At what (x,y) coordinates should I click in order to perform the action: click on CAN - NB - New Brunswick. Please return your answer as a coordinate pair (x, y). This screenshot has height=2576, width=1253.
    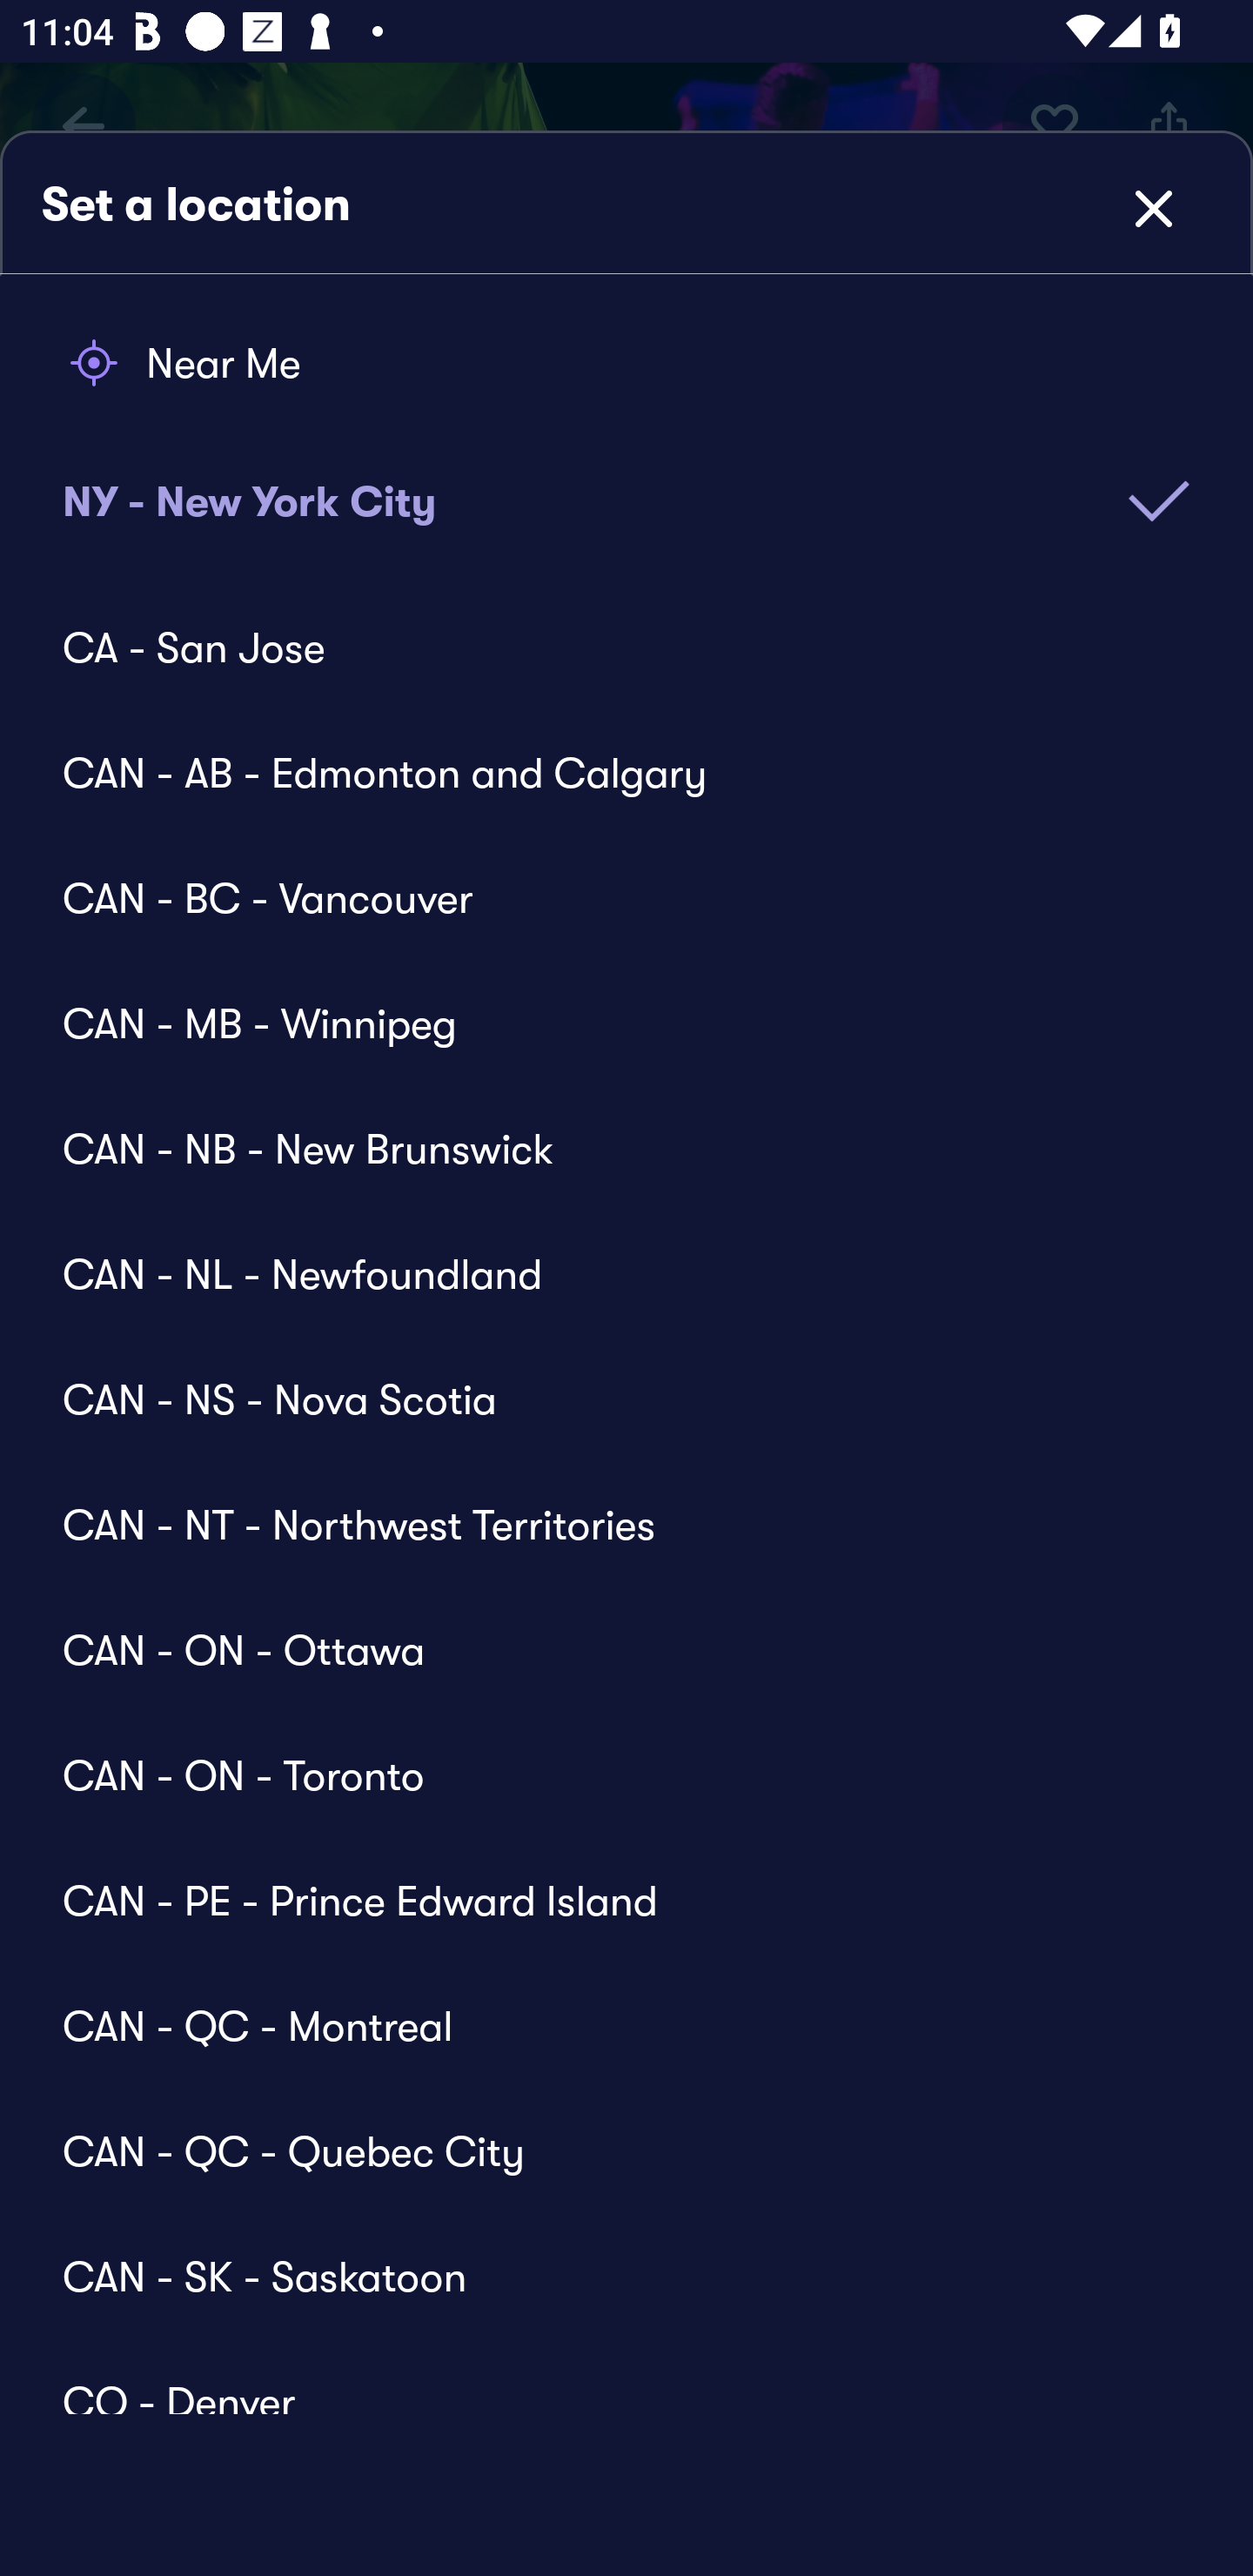
    Looking at the image, I should click on (606, 1149).